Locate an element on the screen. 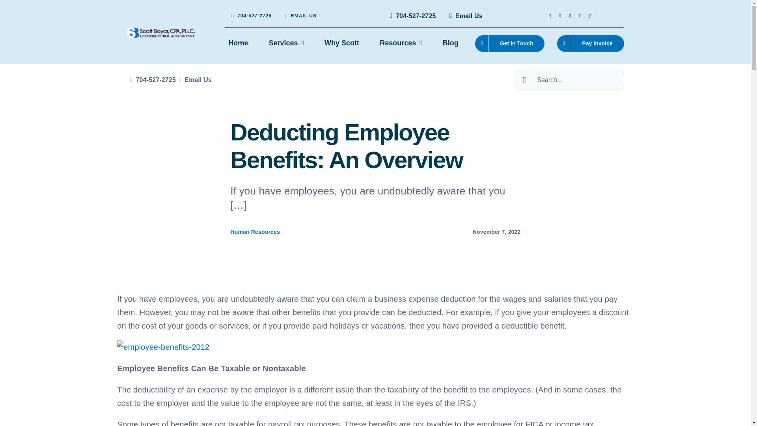  704-527-2725 is located at coordinates (250, 16).